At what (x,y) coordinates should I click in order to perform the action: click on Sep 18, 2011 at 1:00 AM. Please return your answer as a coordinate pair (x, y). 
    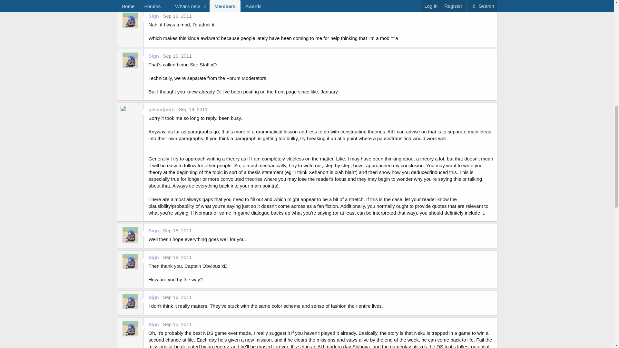
    Looking at the image, I should click on (177, 257).